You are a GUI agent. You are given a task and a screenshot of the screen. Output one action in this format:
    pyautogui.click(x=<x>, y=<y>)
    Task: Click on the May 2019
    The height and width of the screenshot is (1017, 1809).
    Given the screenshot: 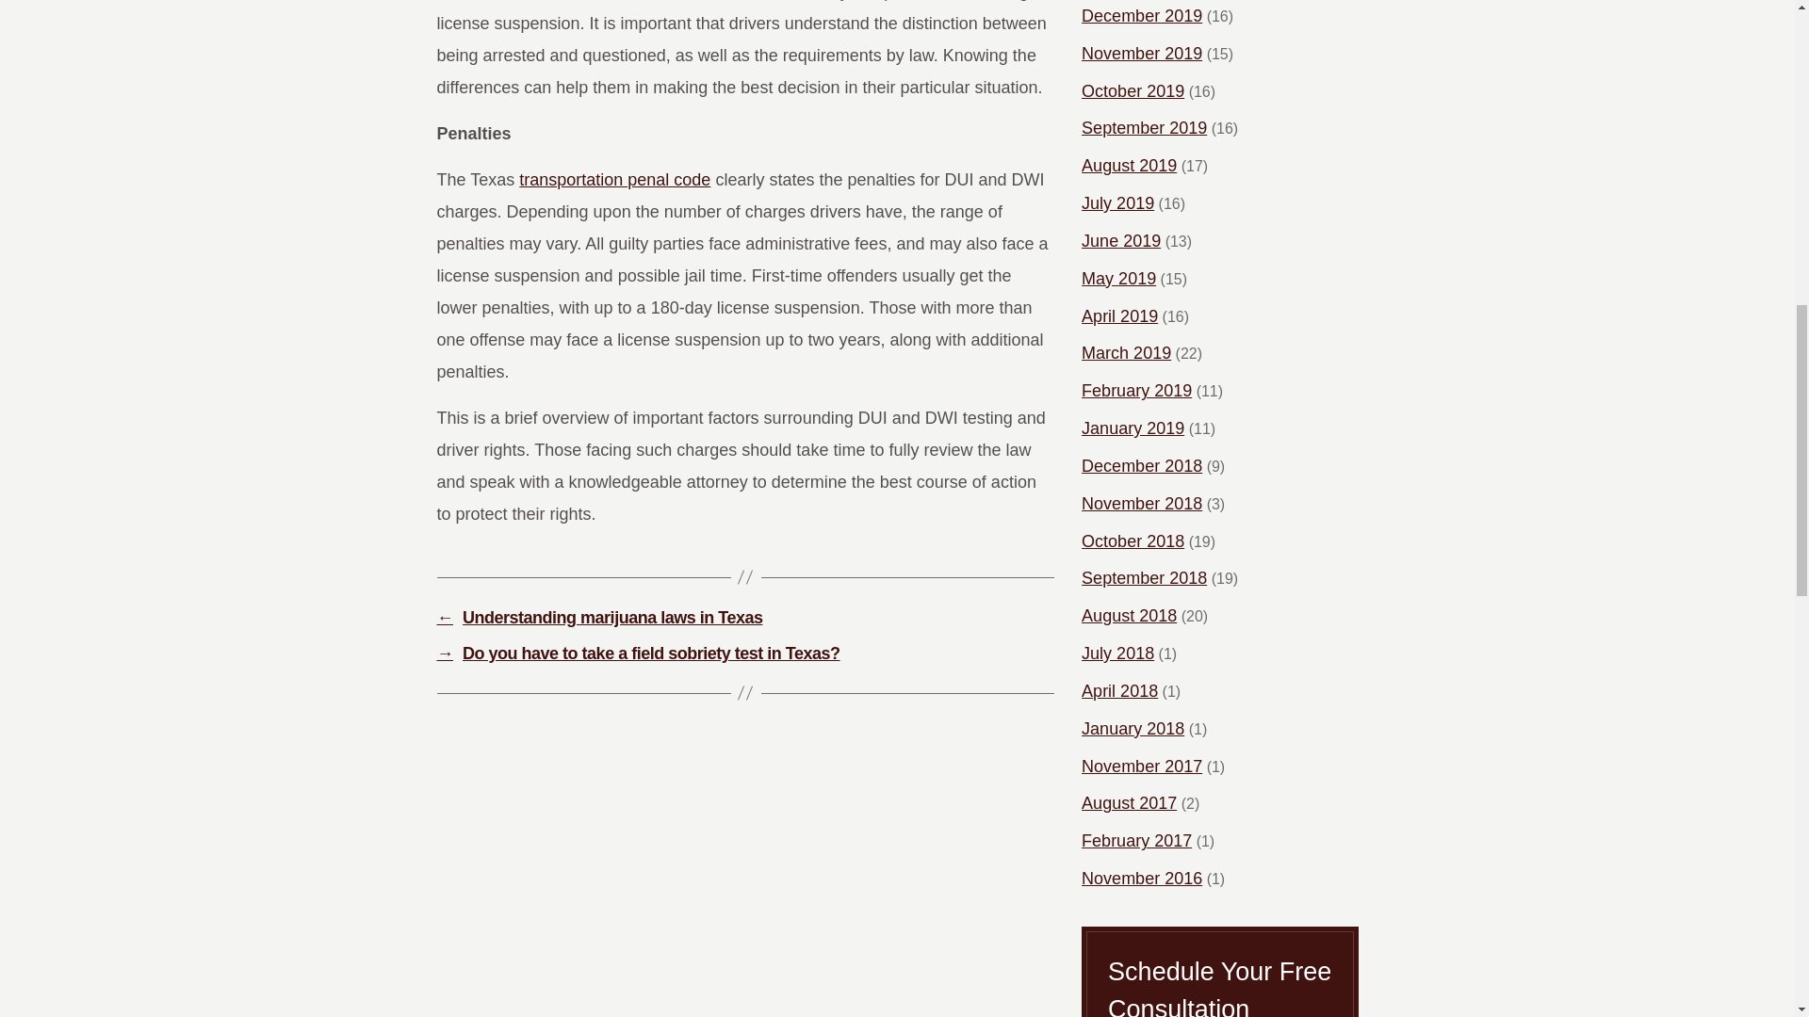 What is the action you would take?
    pyautogui.click(x=1118, y=279)
    